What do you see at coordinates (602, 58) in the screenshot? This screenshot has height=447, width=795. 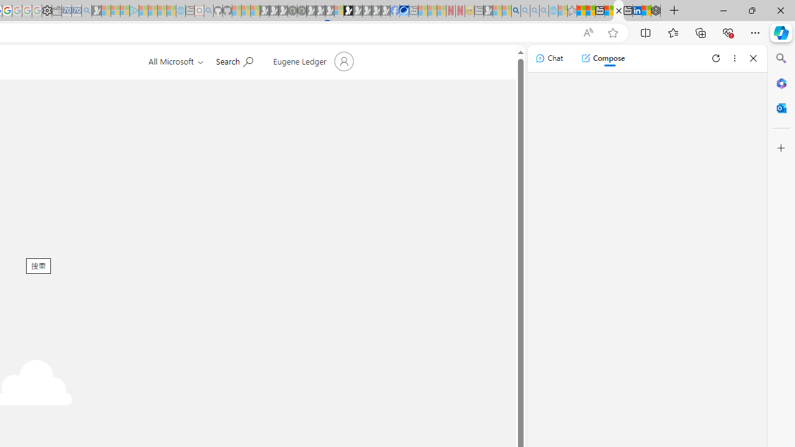 I see `Compose` at bounding box center [602, 58].